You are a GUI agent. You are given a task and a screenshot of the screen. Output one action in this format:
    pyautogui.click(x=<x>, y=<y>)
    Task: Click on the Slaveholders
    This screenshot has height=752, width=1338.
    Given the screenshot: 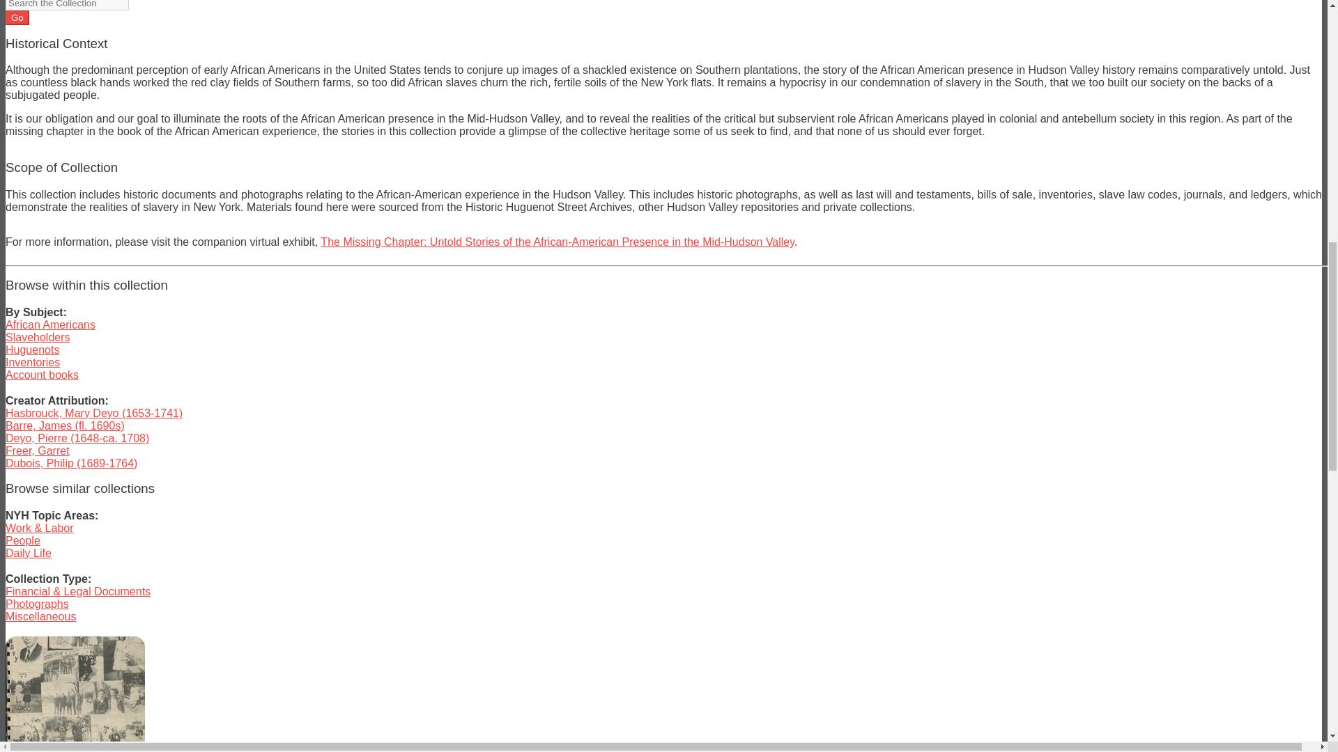 What is the action you would take?
    pyautogui.click(x=38, y=337)
    